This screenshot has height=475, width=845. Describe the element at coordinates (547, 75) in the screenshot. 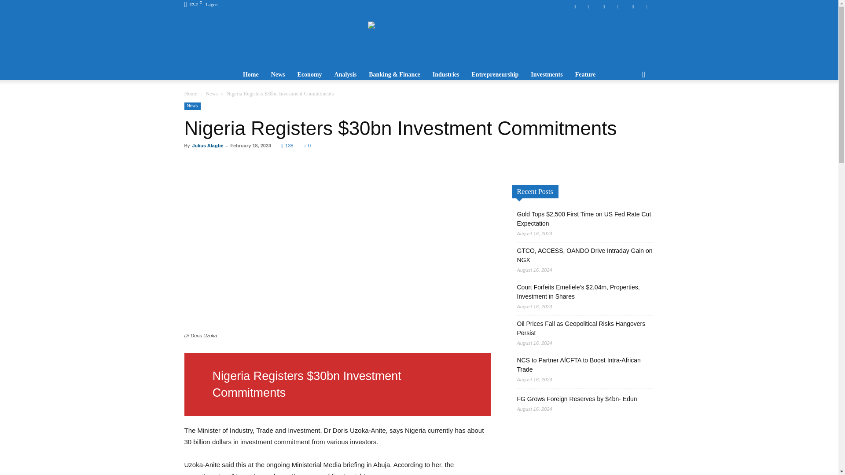

I see `Investments` at that location.